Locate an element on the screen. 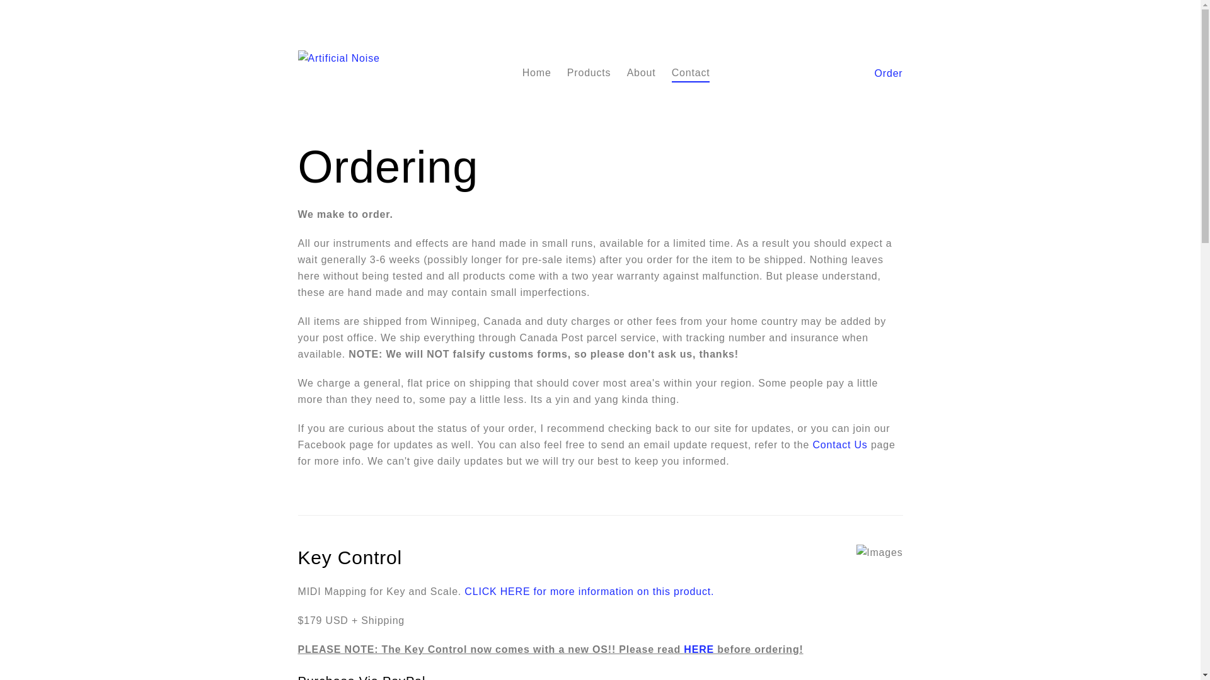 The height and width of the screenshot is (680, 1210). About is located at coordinates (642, 73).